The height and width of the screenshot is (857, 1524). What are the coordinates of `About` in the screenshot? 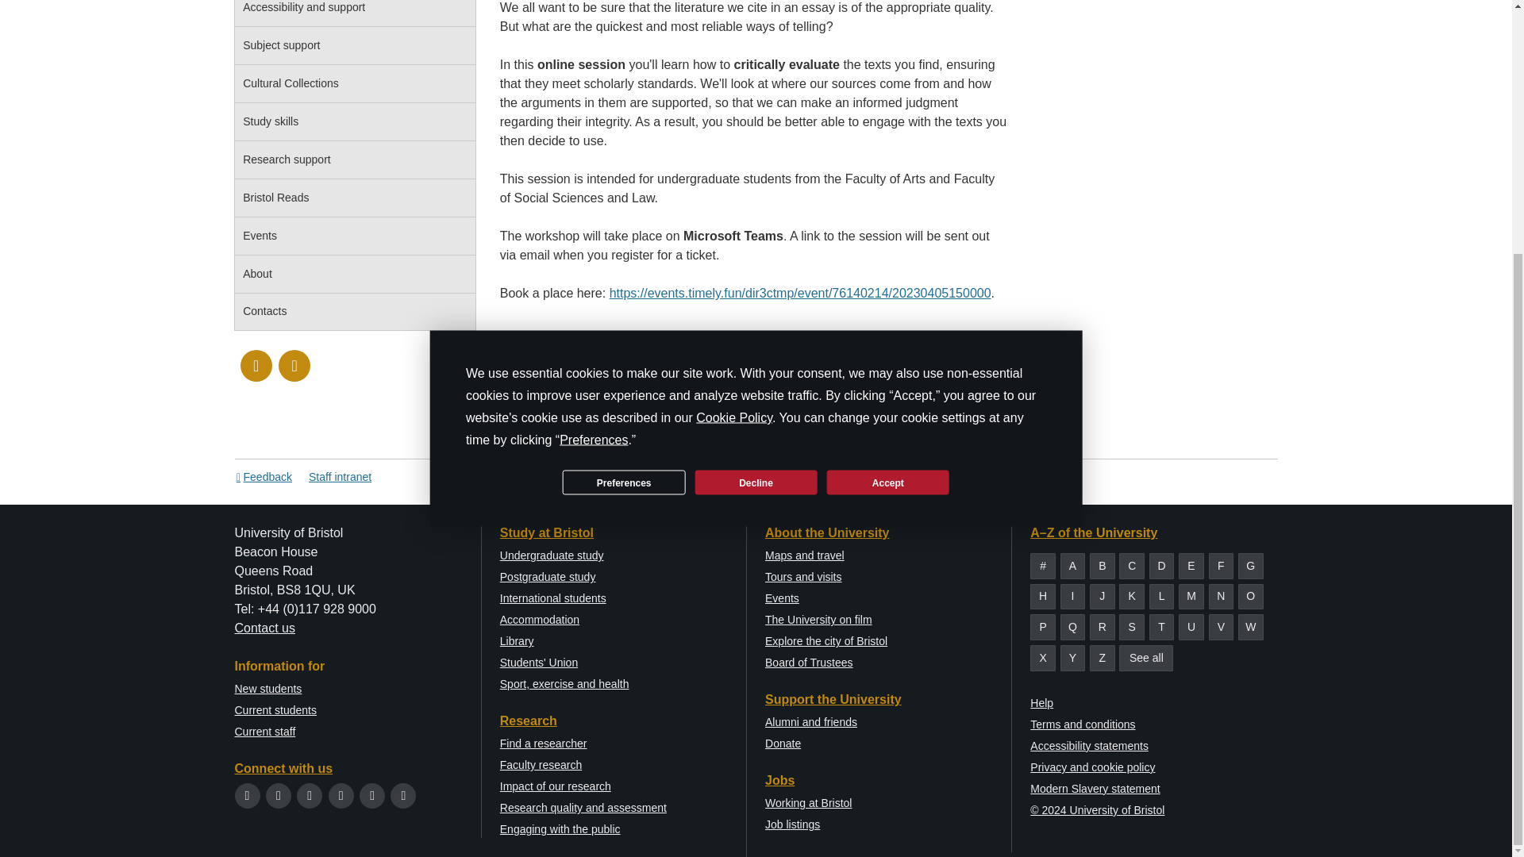 It's located at (355, 275).